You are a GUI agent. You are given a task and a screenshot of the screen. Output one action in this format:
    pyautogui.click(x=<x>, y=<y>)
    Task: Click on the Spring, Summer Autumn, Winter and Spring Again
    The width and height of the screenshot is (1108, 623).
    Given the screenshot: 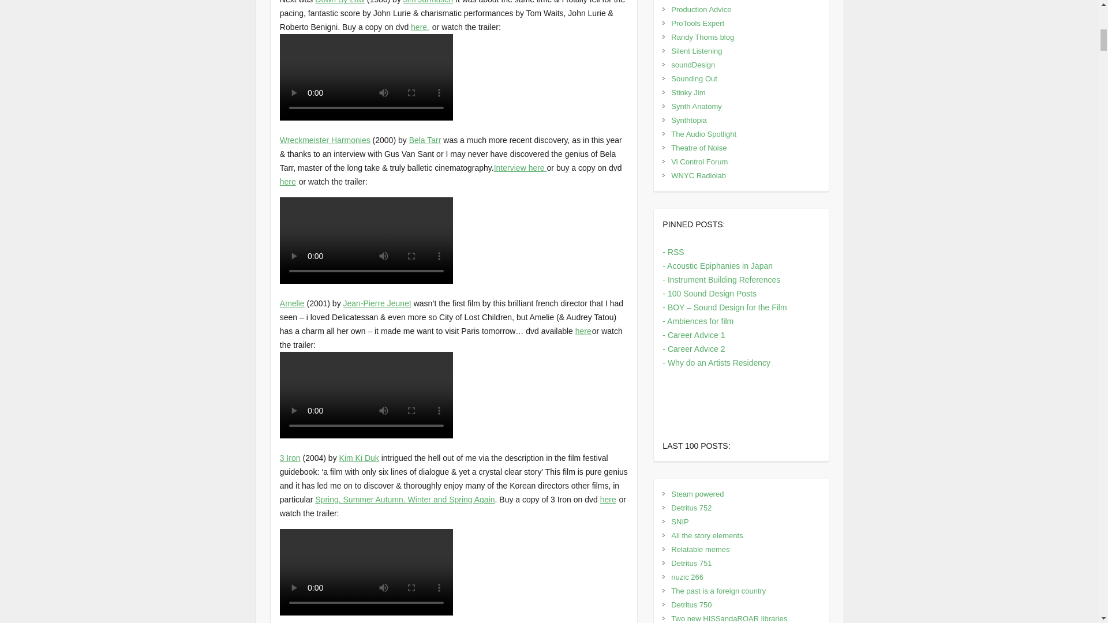 What is the action you would take?
    pyautogui.click(x=404, y=499)
    